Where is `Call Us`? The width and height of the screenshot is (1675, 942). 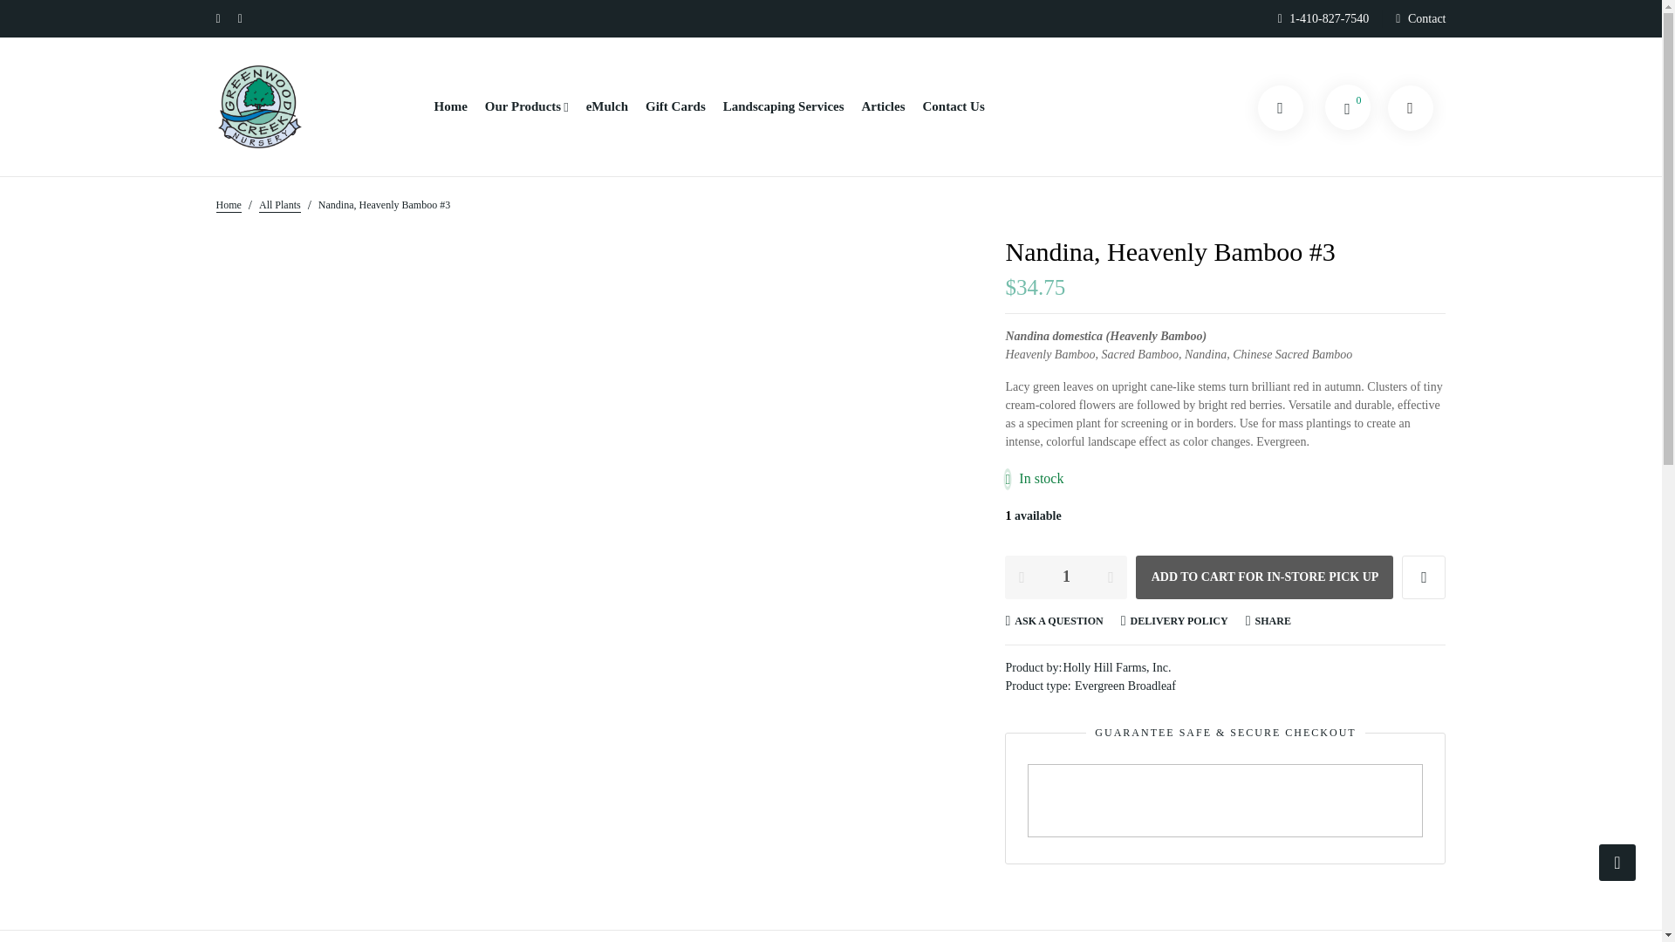 Call Us is located at coordinates (1329, 18).